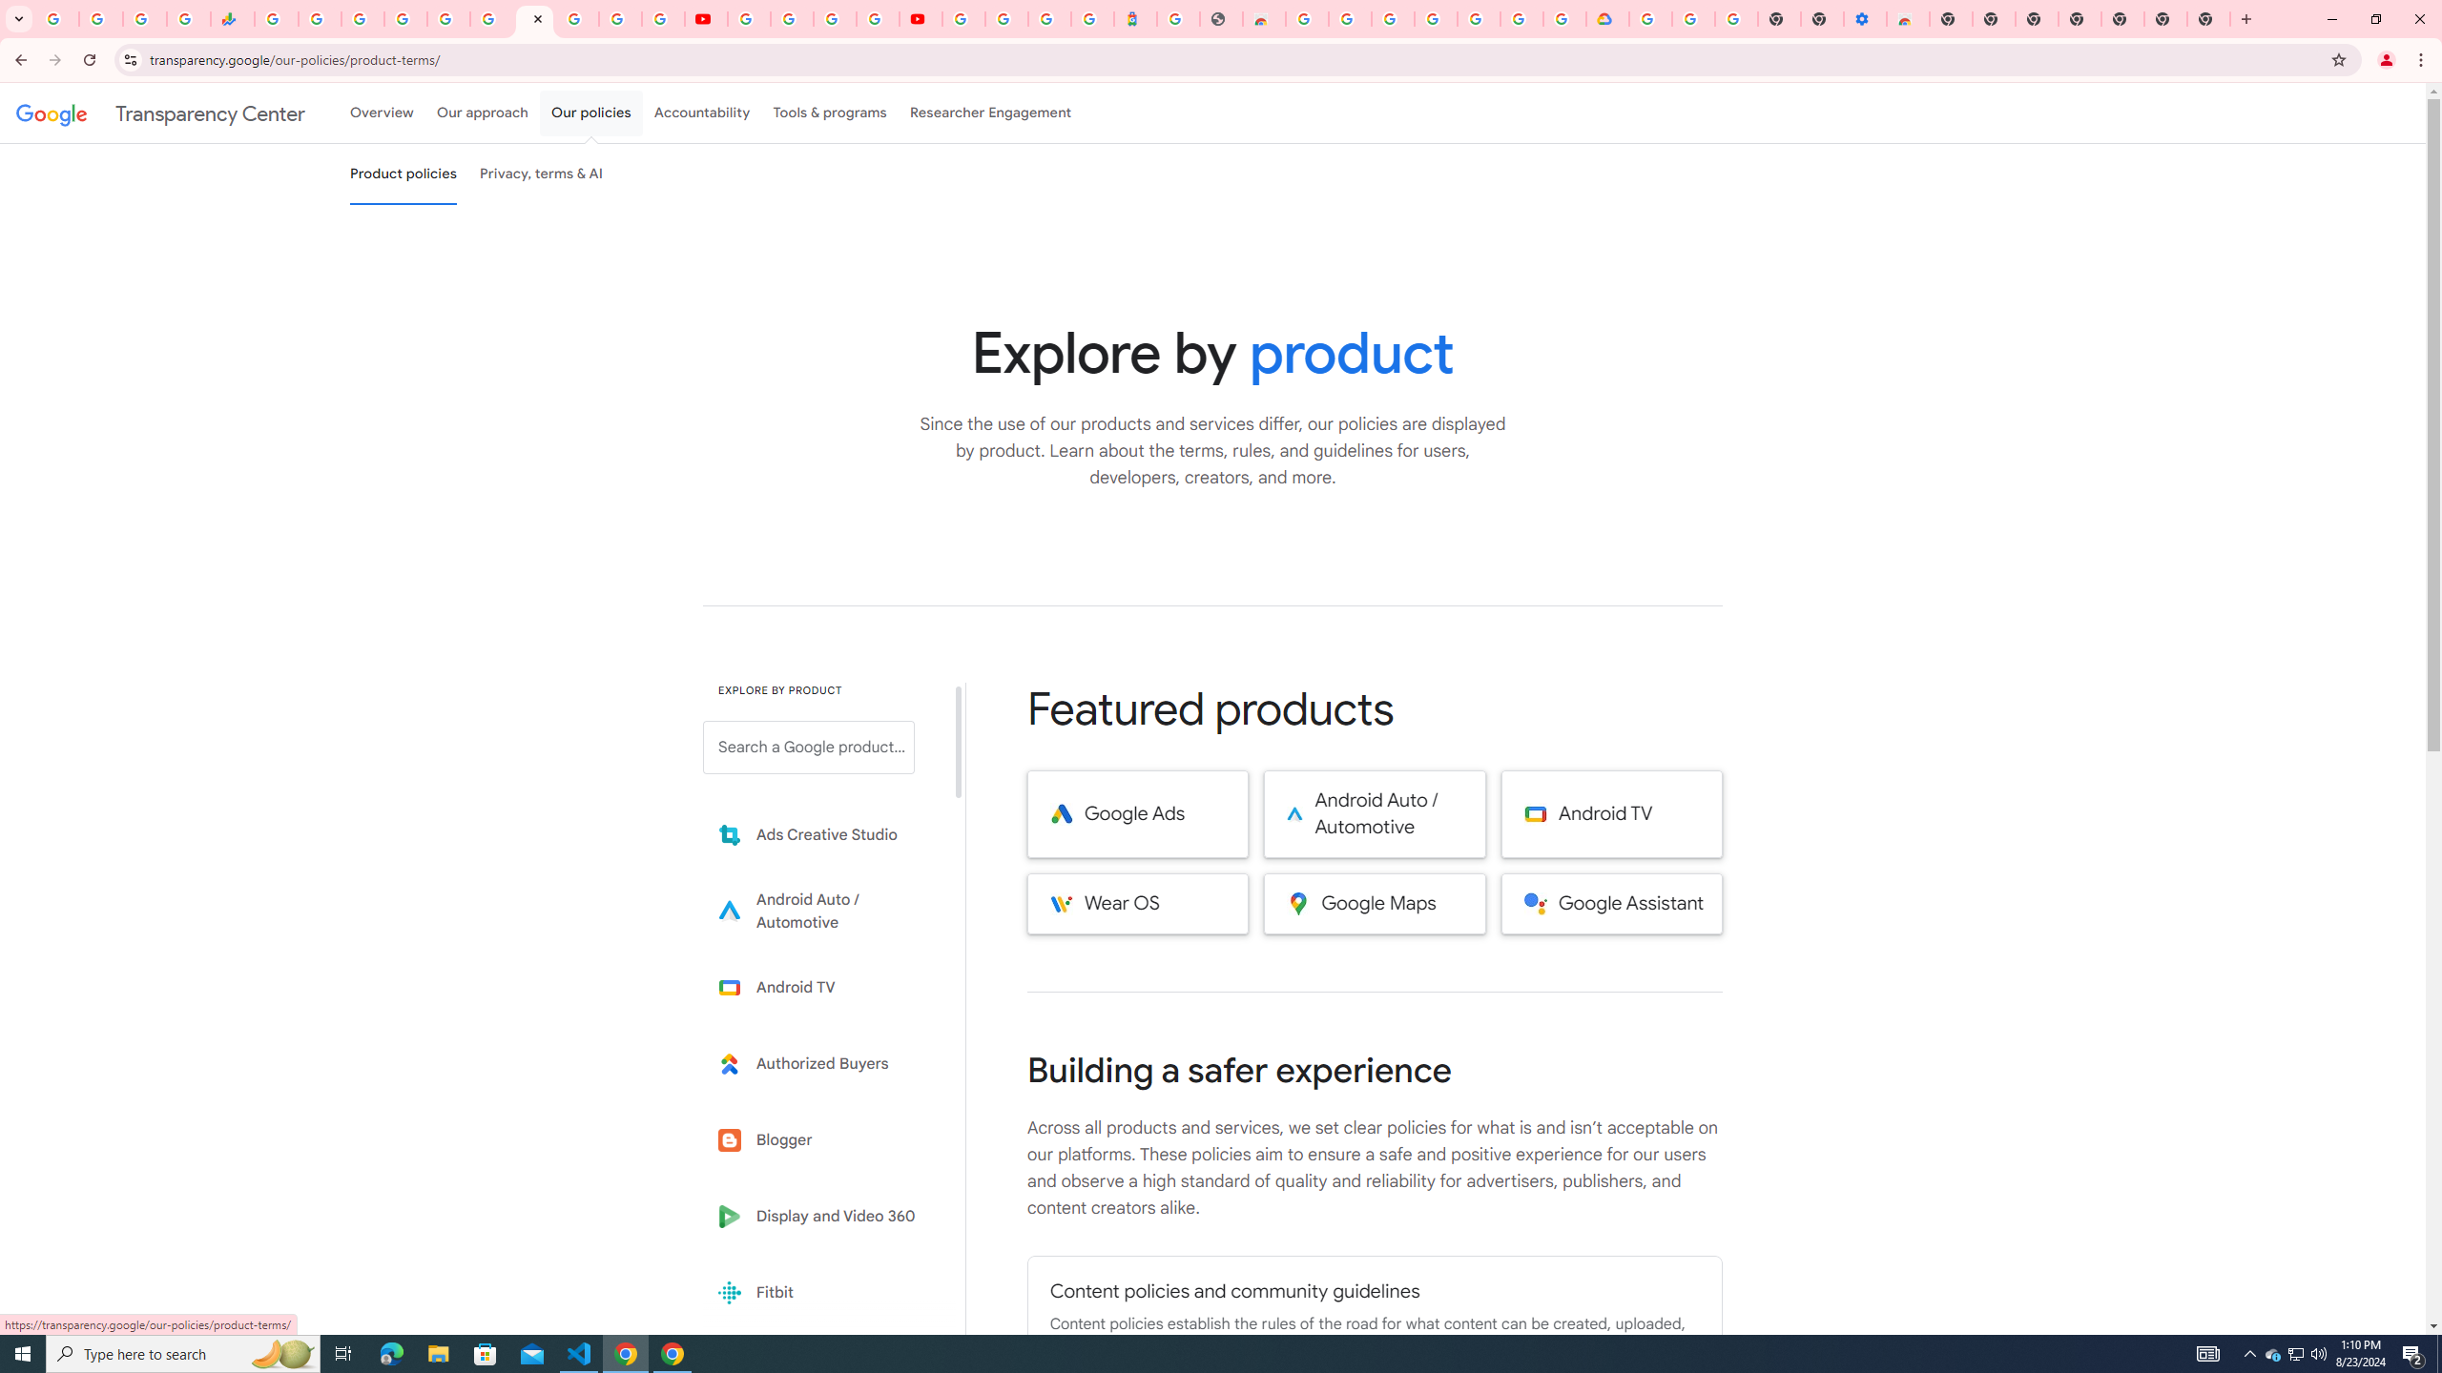  I want to click on Privacy, terms & AI, so click(542, 174).